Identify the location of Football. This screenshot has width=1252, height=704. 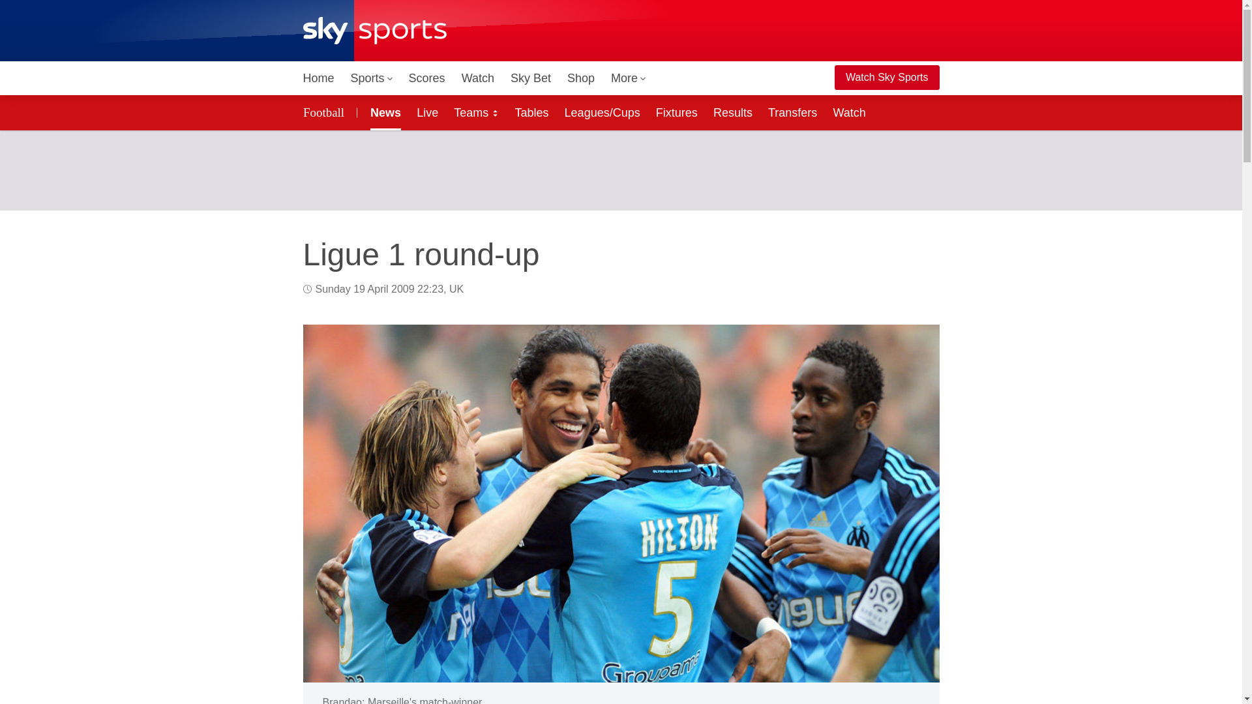
(325, 112).